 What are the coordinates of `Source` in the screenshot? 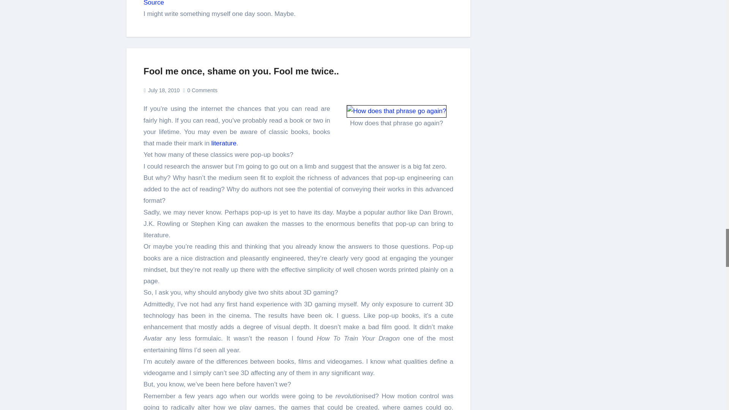 It's located at (154, 3).